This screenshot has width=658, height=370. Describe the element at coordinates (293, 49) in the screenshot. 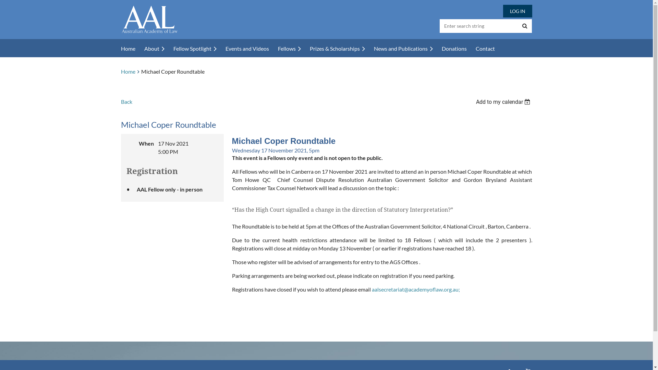

I see `Fellows` at that location.